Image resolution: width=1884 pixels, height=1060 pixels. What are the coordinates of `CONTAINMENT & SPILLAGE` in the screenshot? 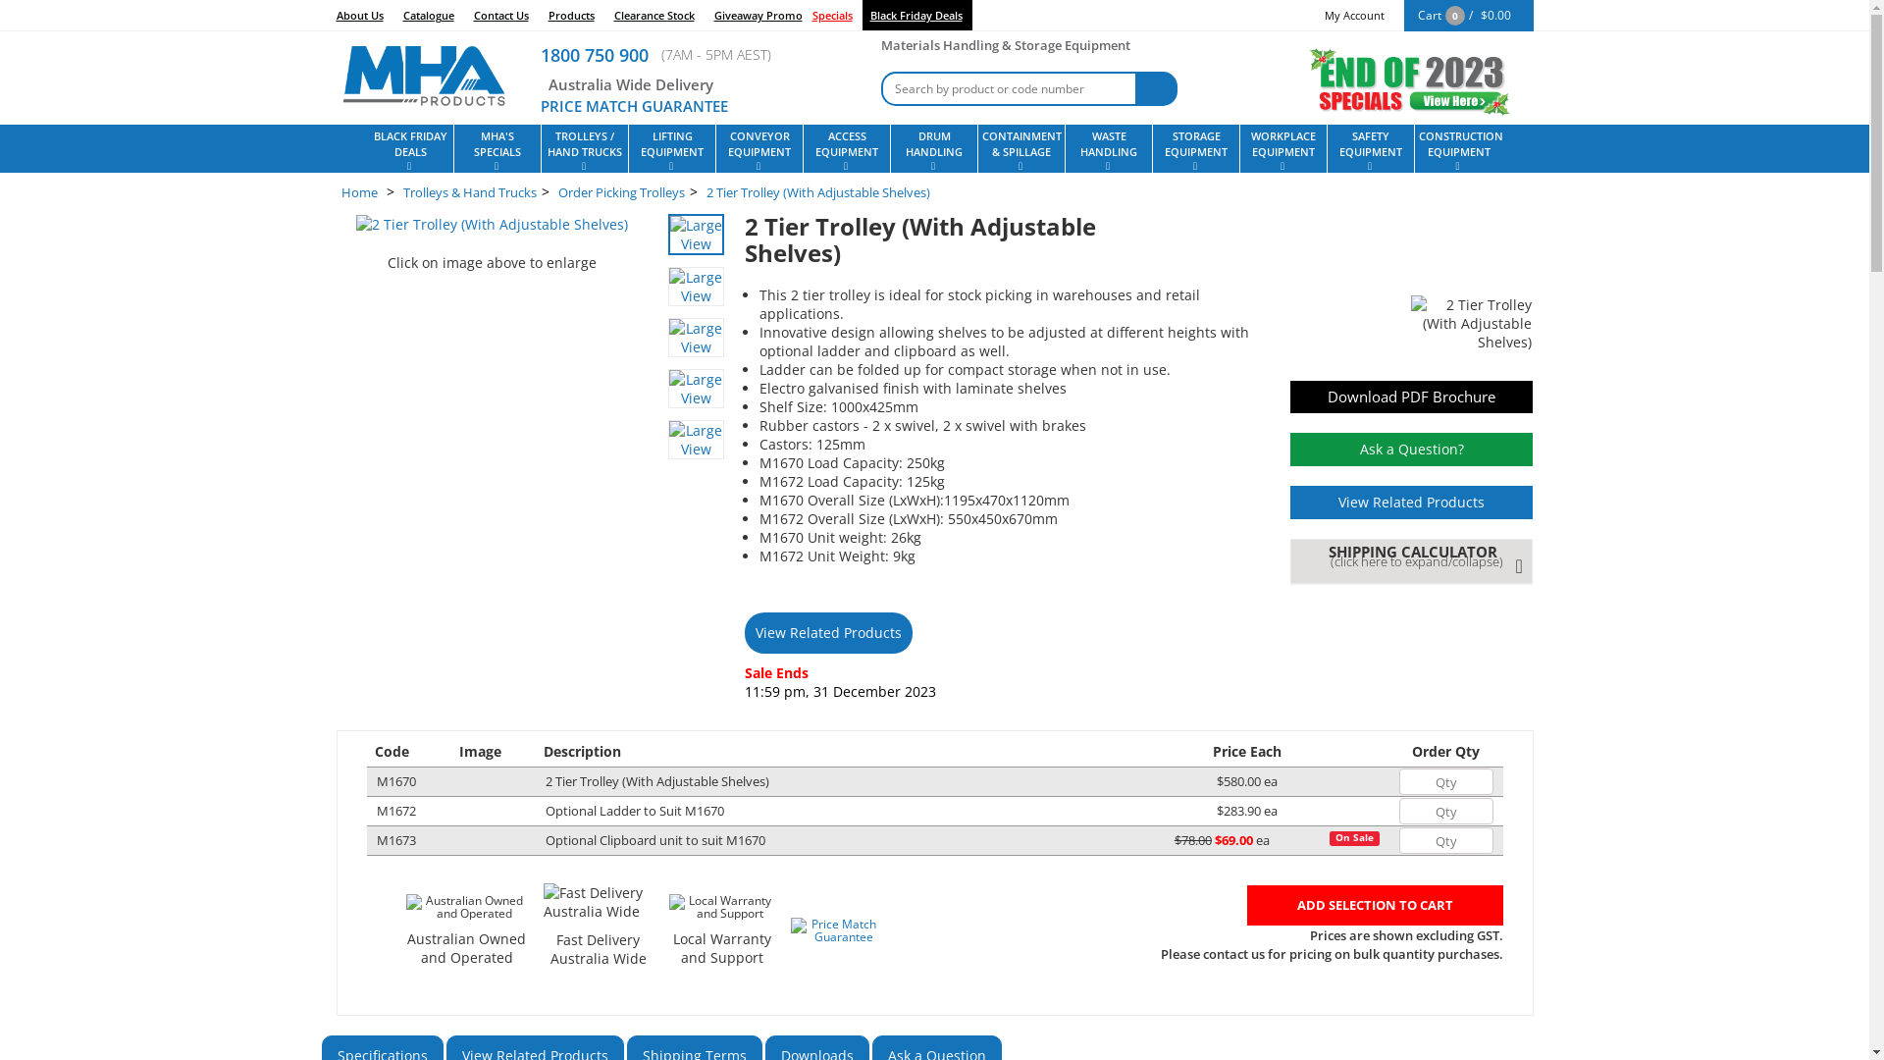 It's located at (1021, 149).